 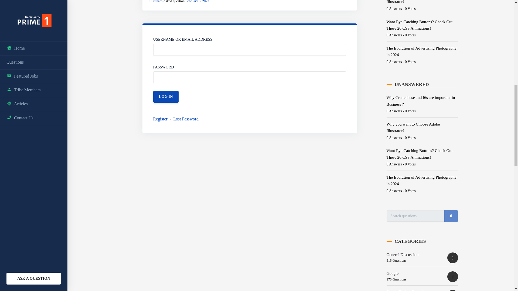 I want to click on Register, so click(x=160, y=119).